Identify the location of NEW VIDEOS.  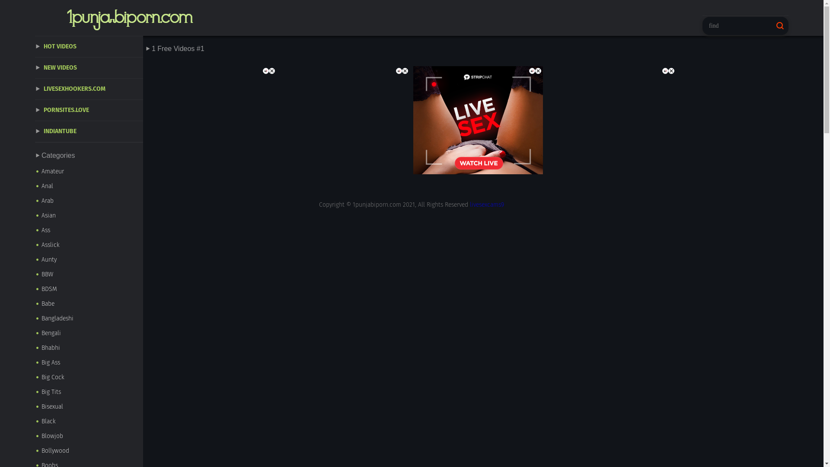
(89, 68).